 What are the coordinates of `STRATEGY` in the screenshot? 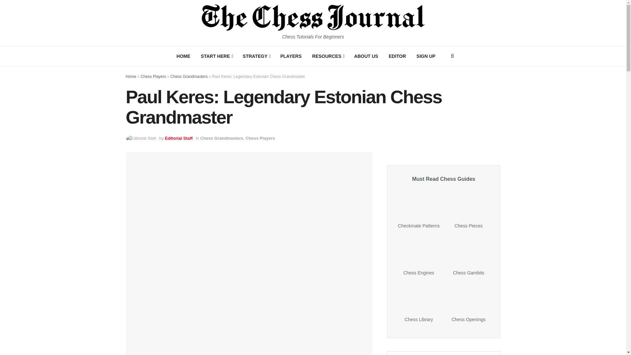 It's located at (256, 56).